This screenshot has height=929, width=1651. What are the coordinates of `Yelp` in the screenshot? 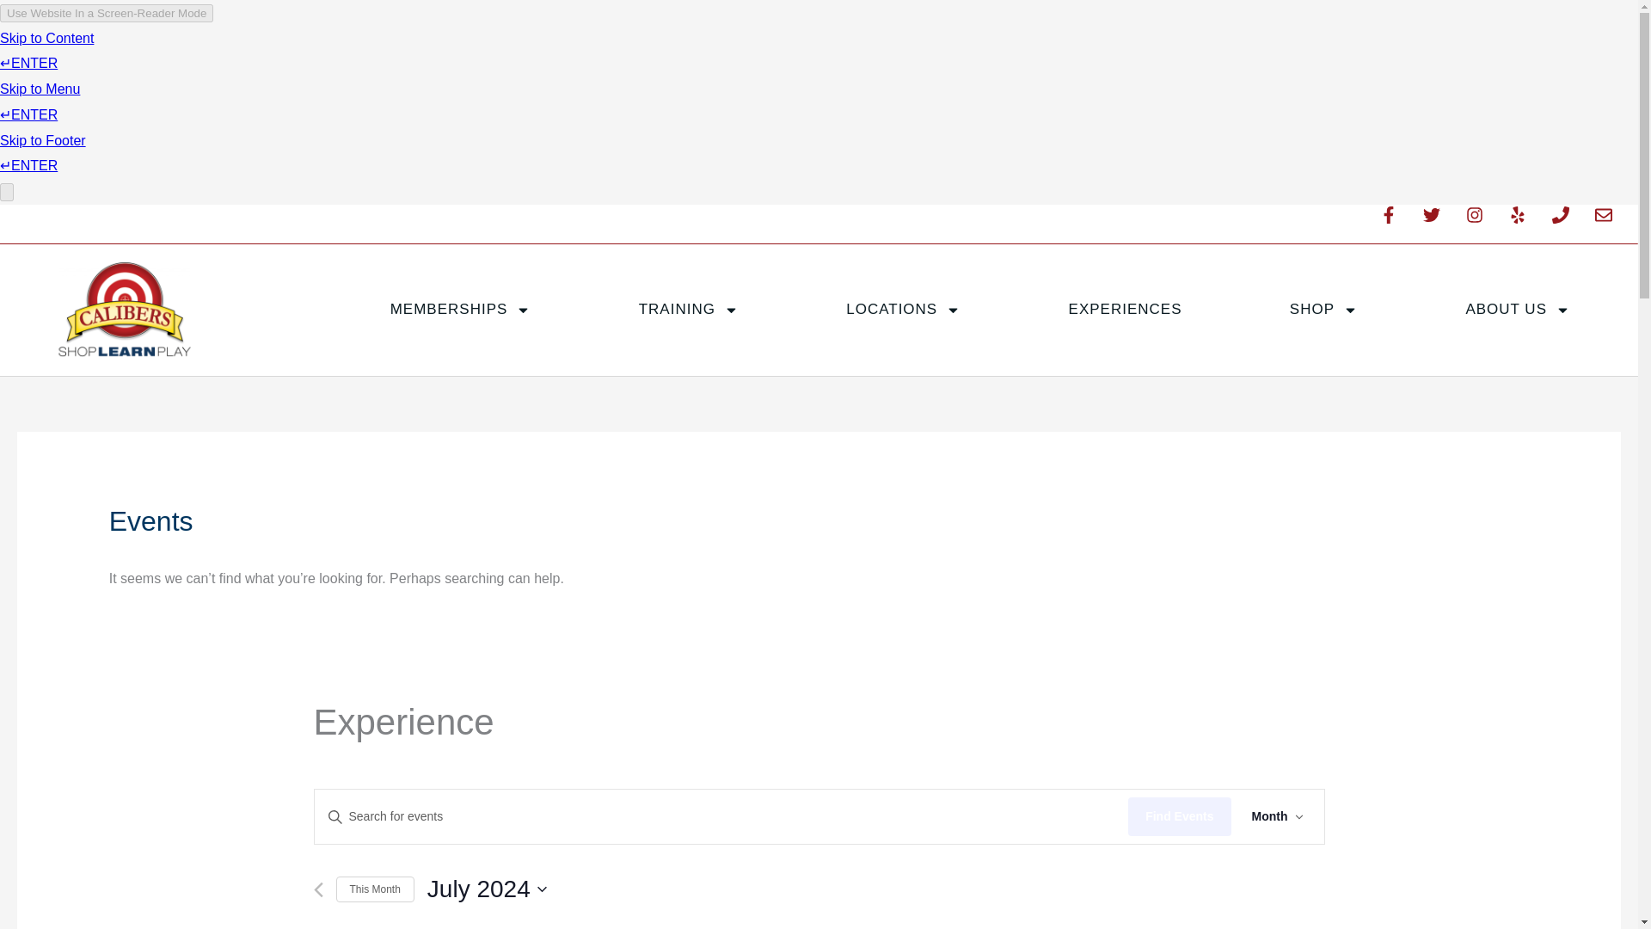 It's located at (1525, 223).